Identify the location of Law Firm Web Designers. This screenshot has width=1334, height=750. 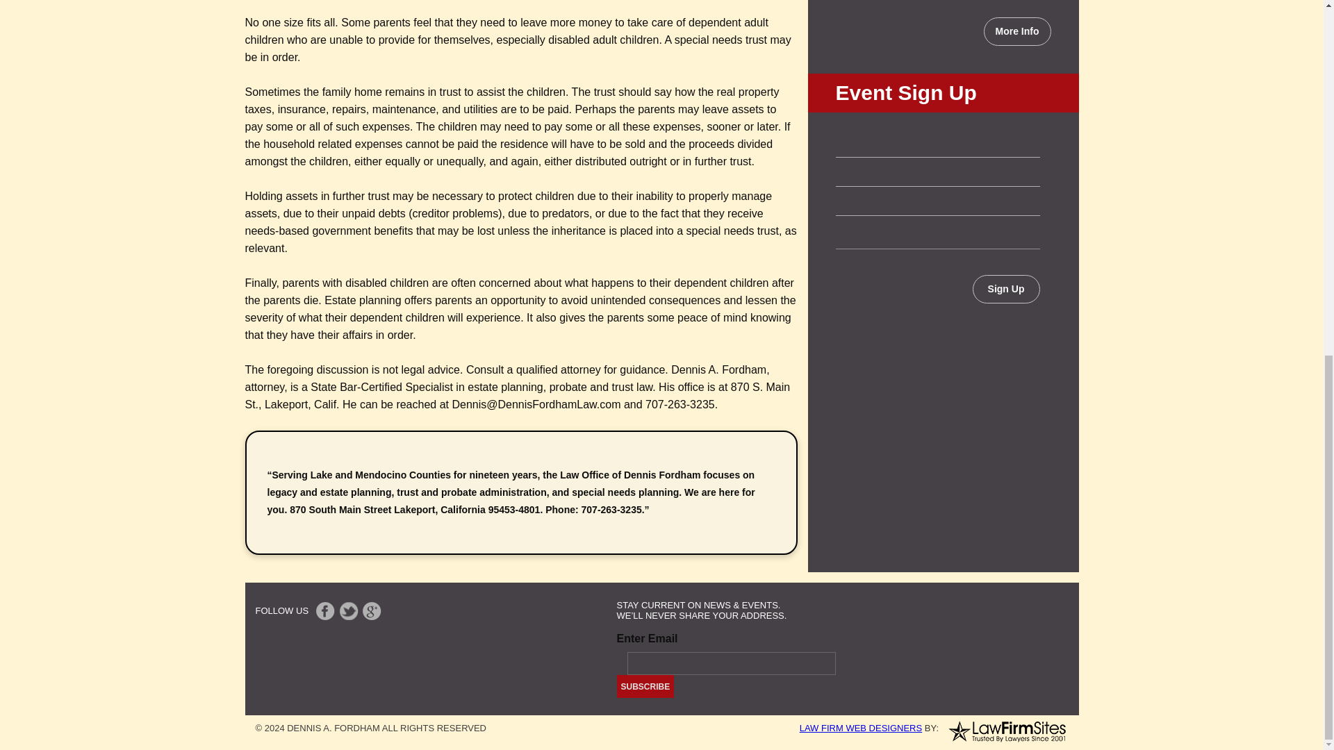
(860, 728).